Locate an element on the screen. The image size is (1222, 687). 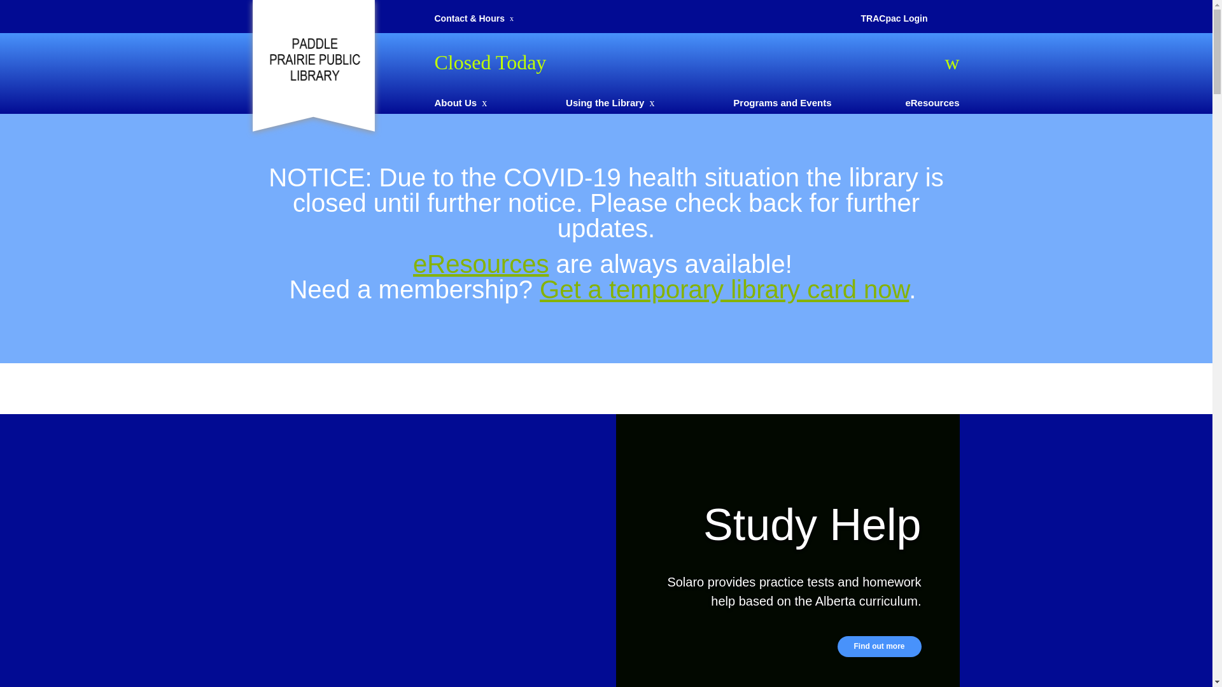
Paddle Prairie Public Library is located at coordinates (313, 59).